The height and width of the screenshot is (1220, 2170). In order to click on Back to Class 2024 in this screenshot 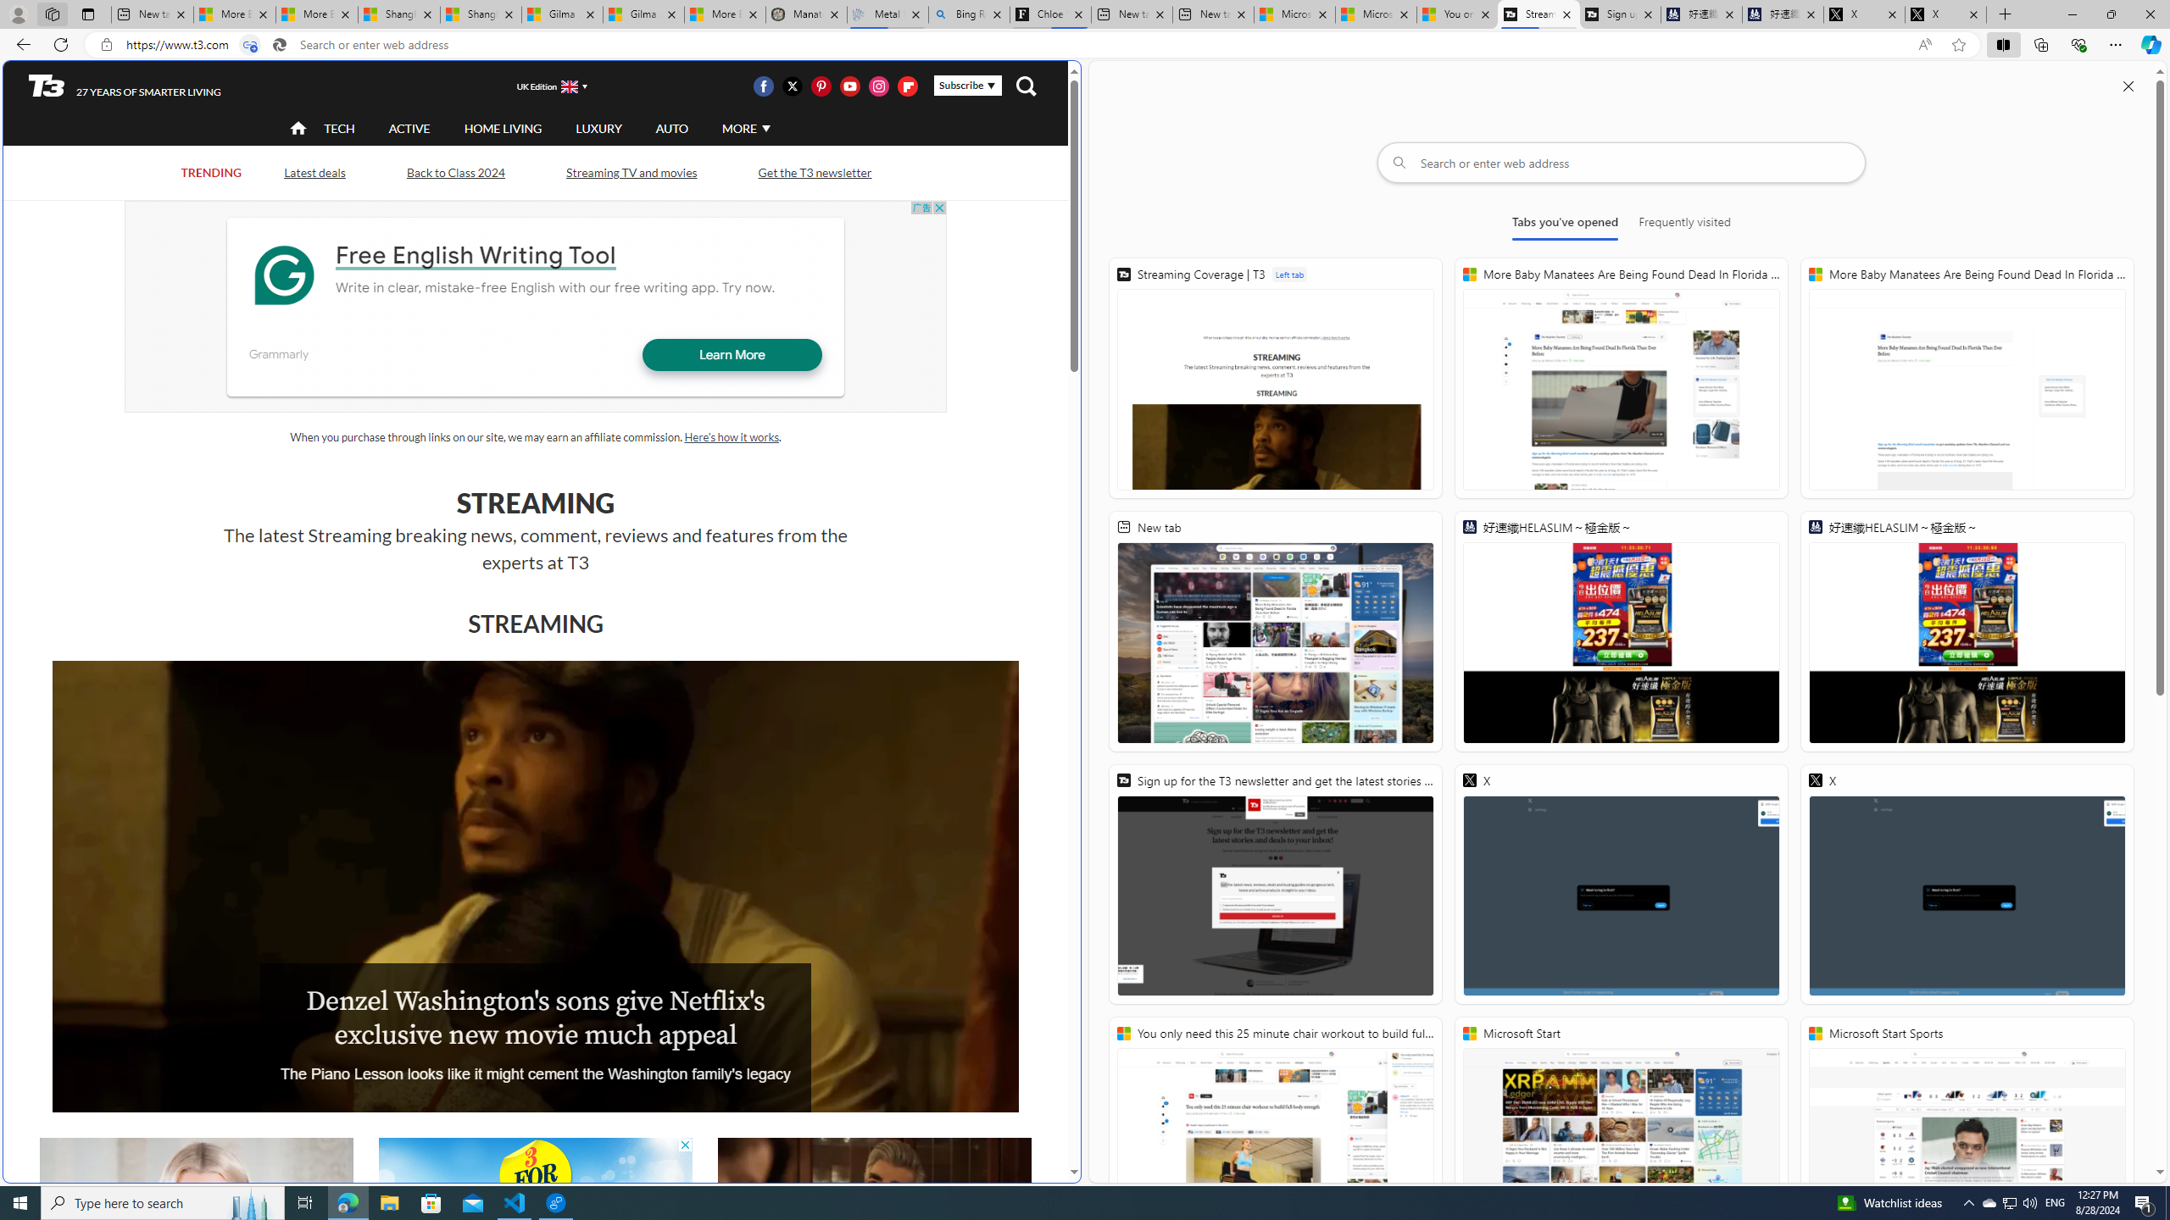, I will do `click(456, 172)`.